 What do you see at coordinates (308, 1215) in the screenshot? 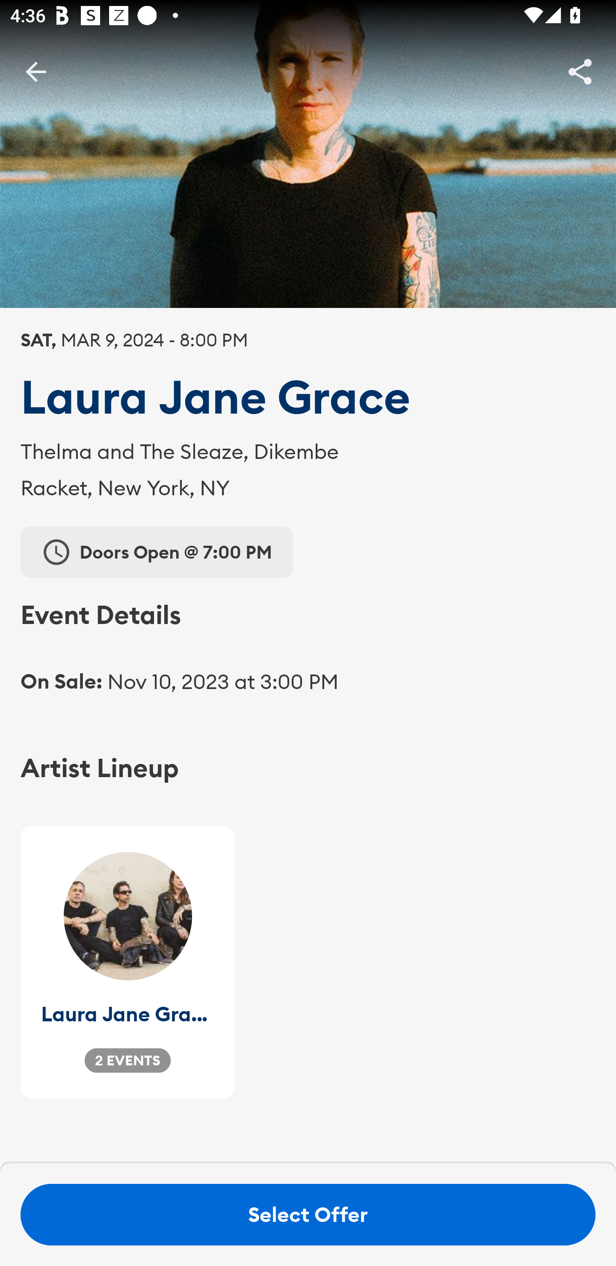
I see `Select Offer` at bounding box center [308, 1215].